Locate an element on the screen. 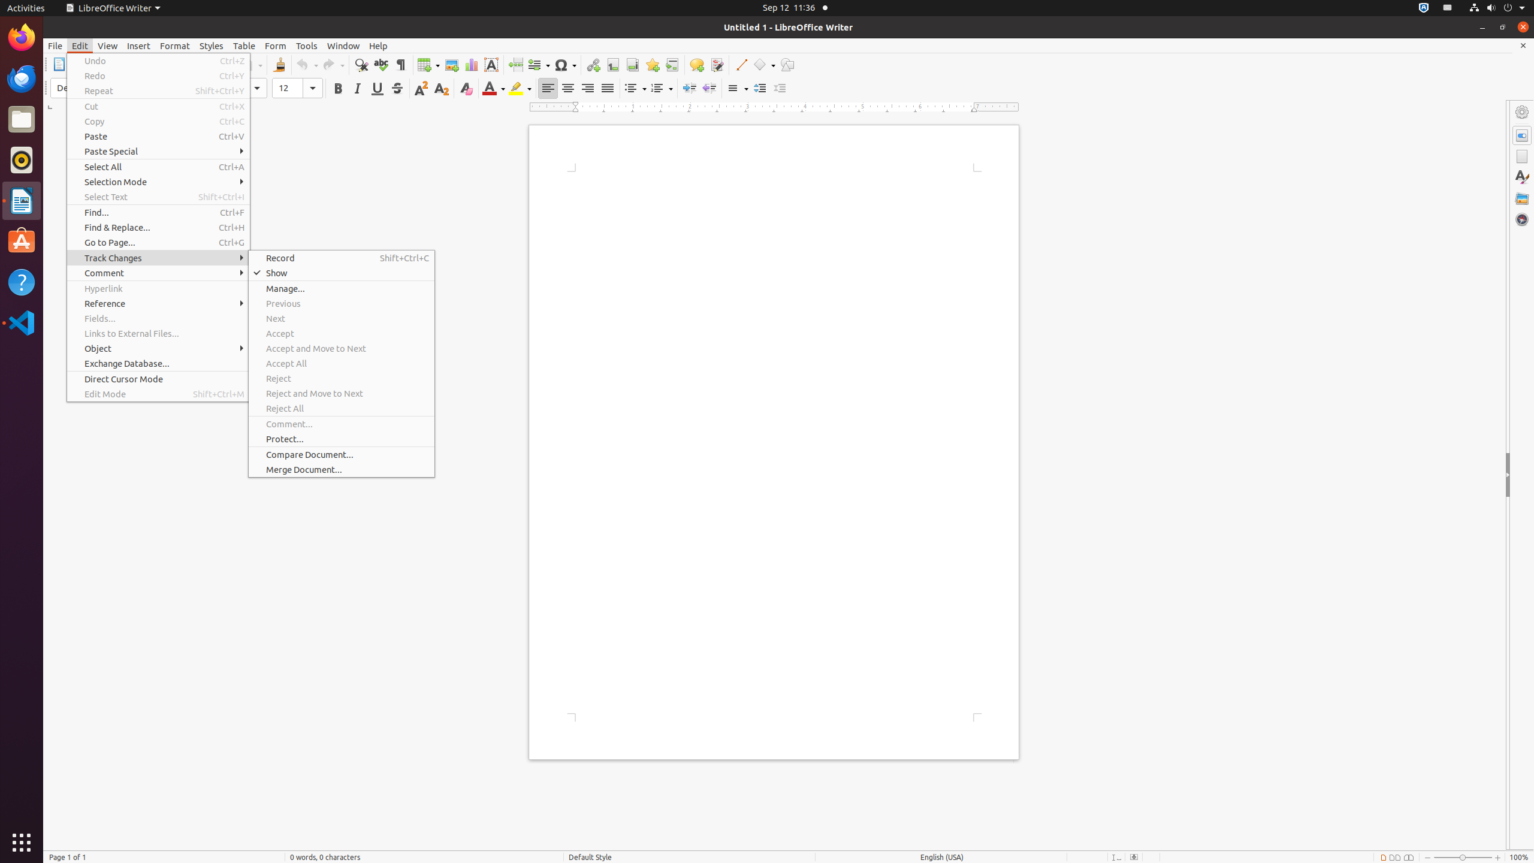  Reject All is located at coordinates (342, 409).